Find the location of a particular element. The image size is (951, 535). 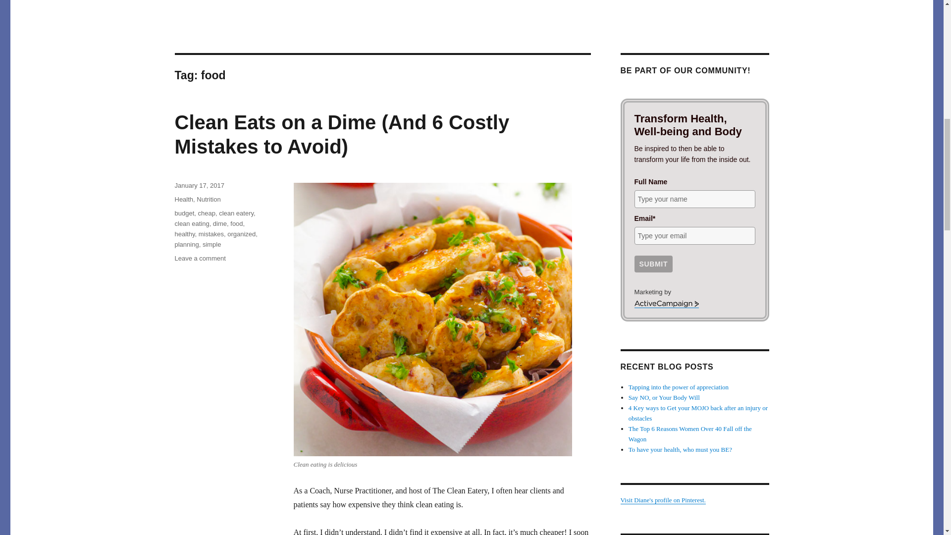

cheap is located at coordinates (207, 213).